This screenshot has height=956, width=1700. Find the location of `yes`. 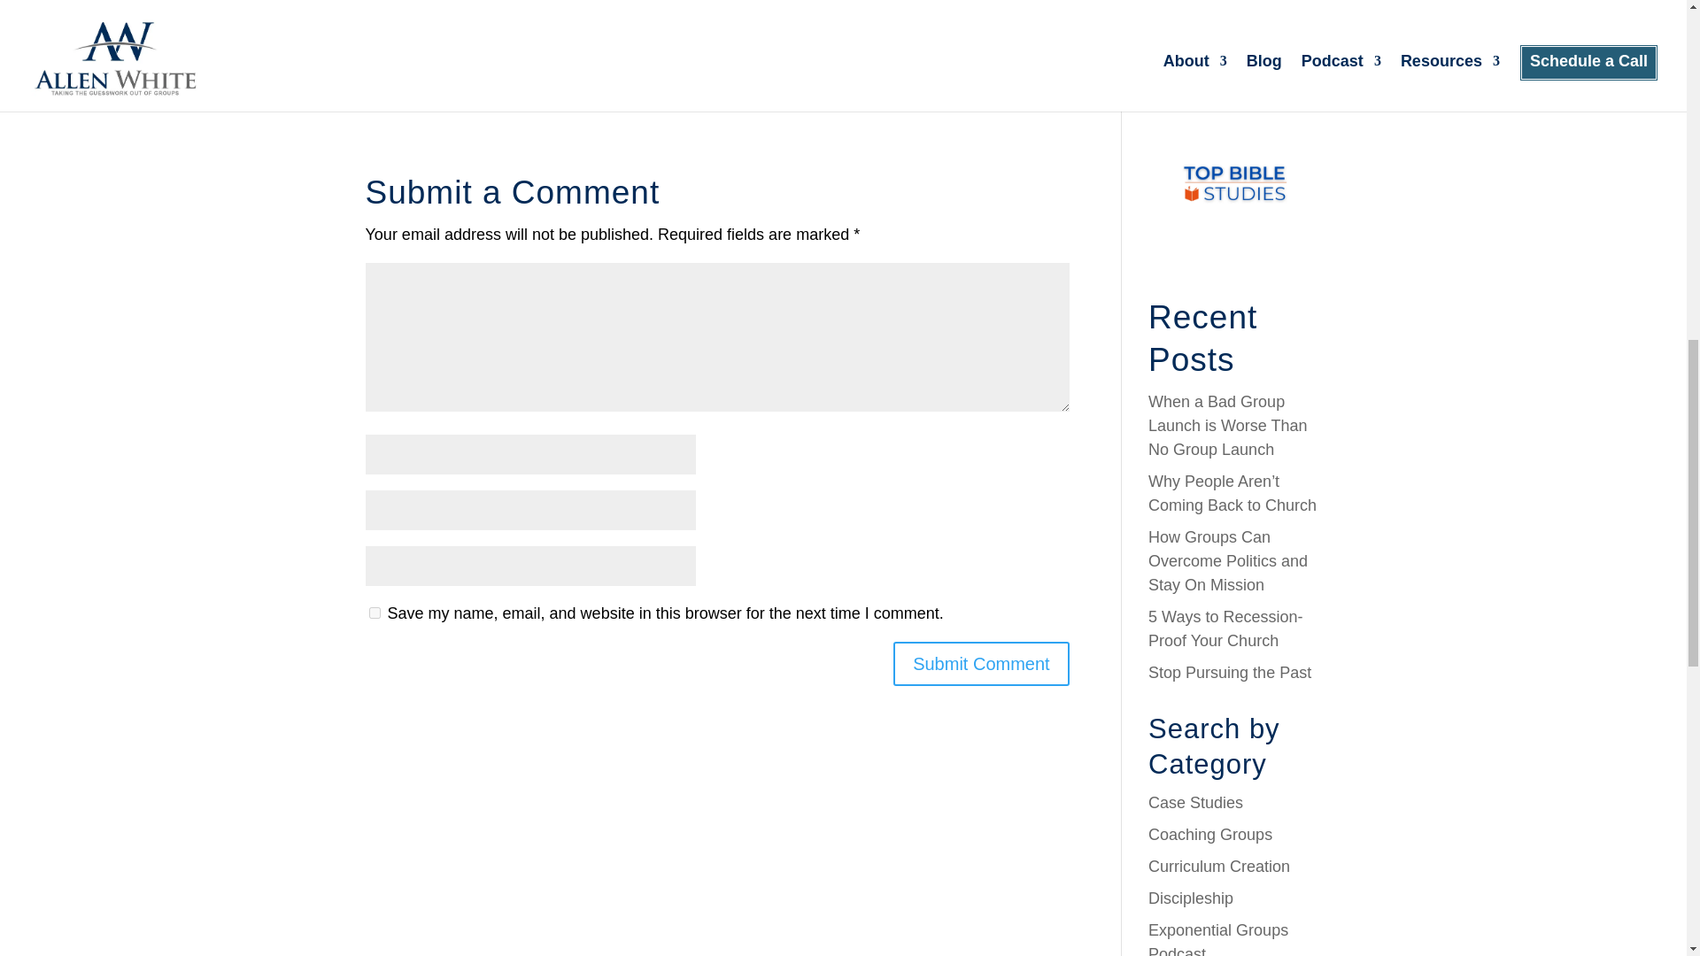

yes is located at coordinates (374, 613).